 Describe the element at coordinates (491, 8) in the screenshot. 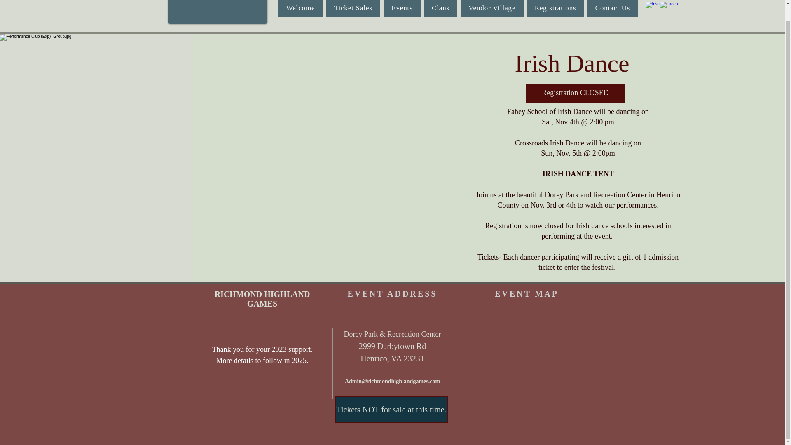

I see `Vendor Village` at that location.